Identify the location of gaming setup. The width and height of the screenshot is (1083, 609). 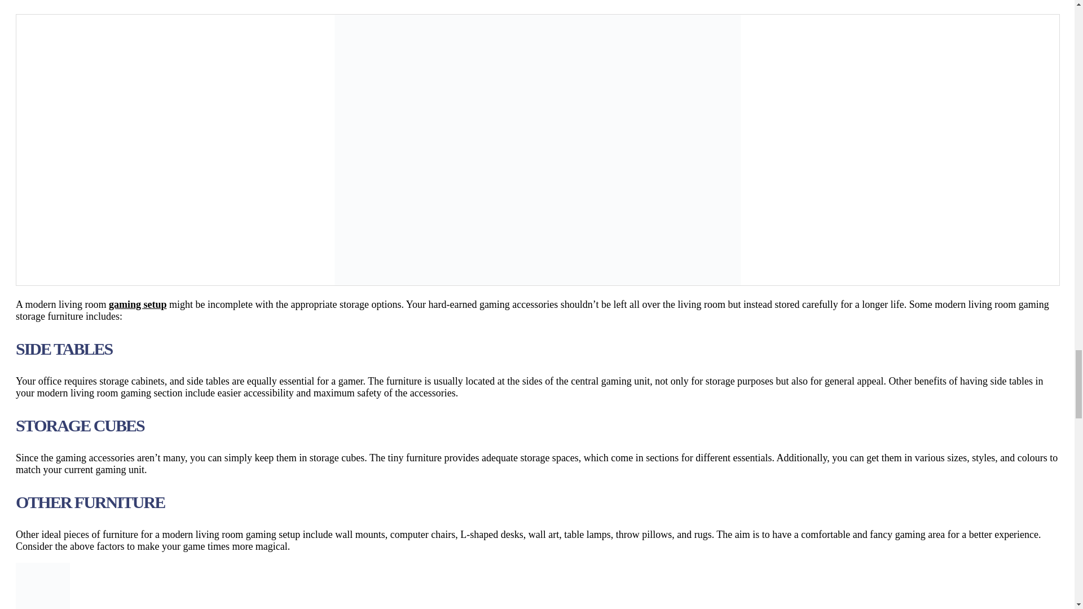
(138, 304).